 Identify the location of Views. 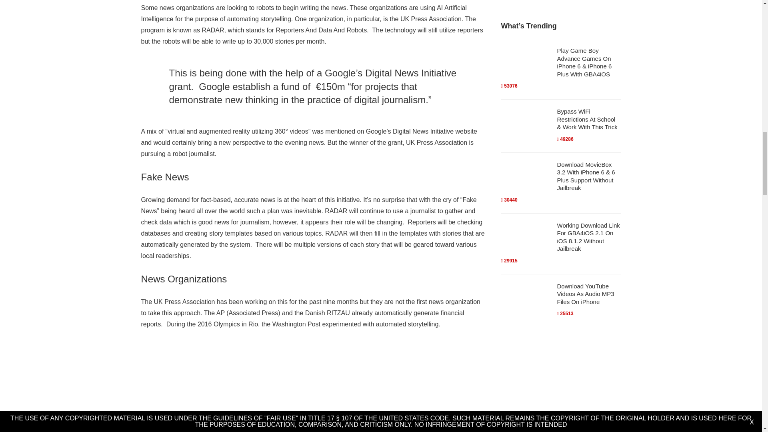
(509, 200).